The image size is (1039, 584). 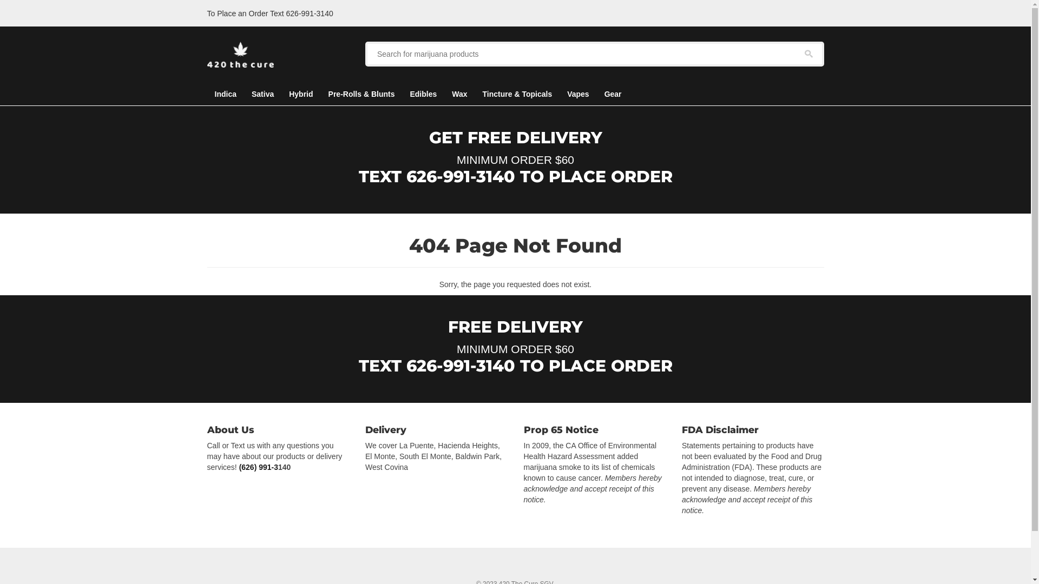 What do you see at coordinates (459, 94) in the screenshot?
I see `Wax` at bounding box center [459, 94].